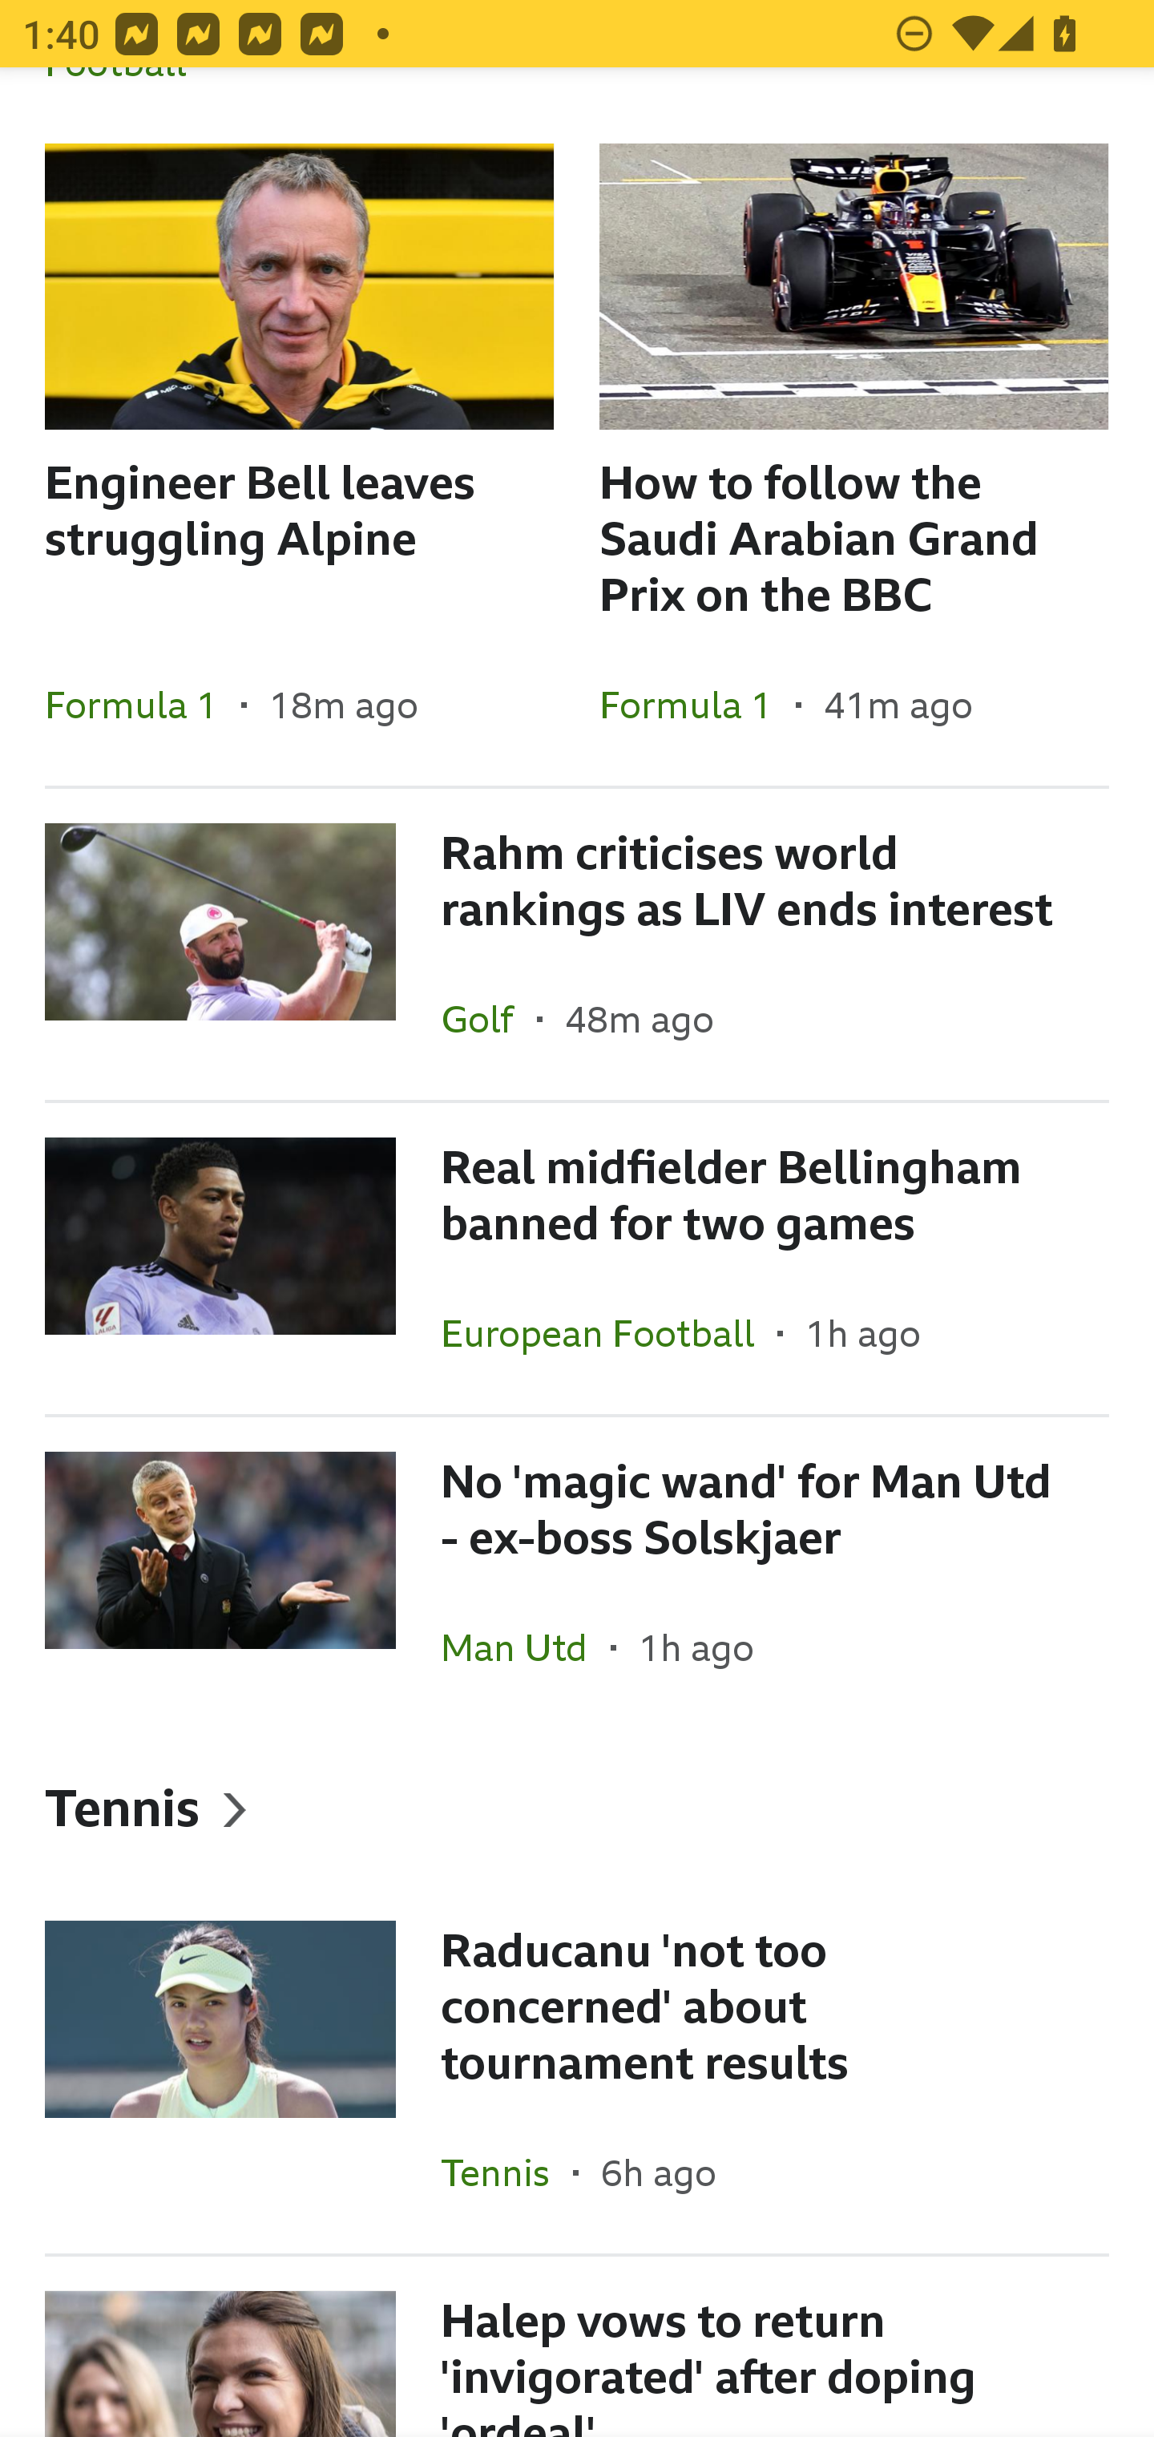 This screenshot has height=2437, width=1154. What do you see at coordinates (526, 1647) in the screenshot?
I see `Man Utd In the section Man Utd` at bounding box center [526, 1647].